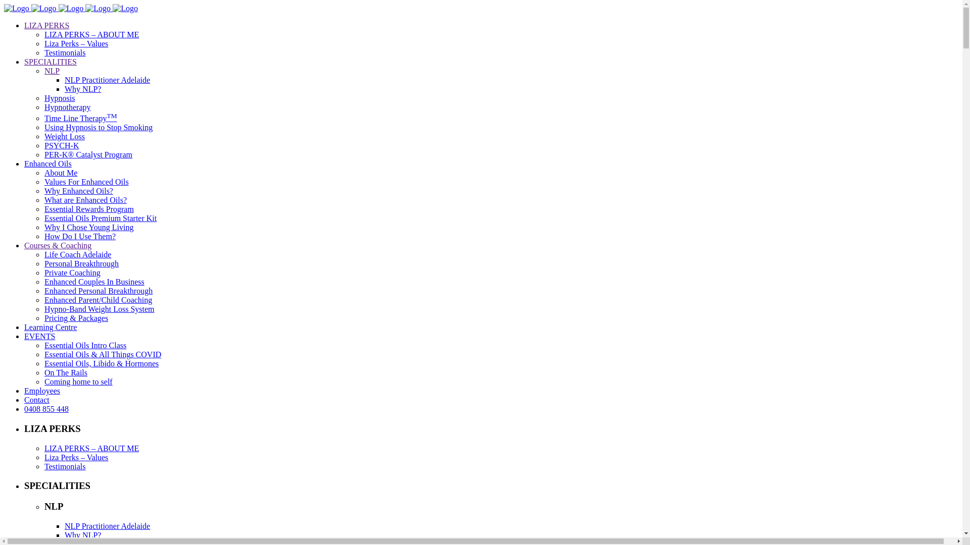  Describe the element at coordinates (79, 381) in the screenshot. I see `Coming home to self` at that location.